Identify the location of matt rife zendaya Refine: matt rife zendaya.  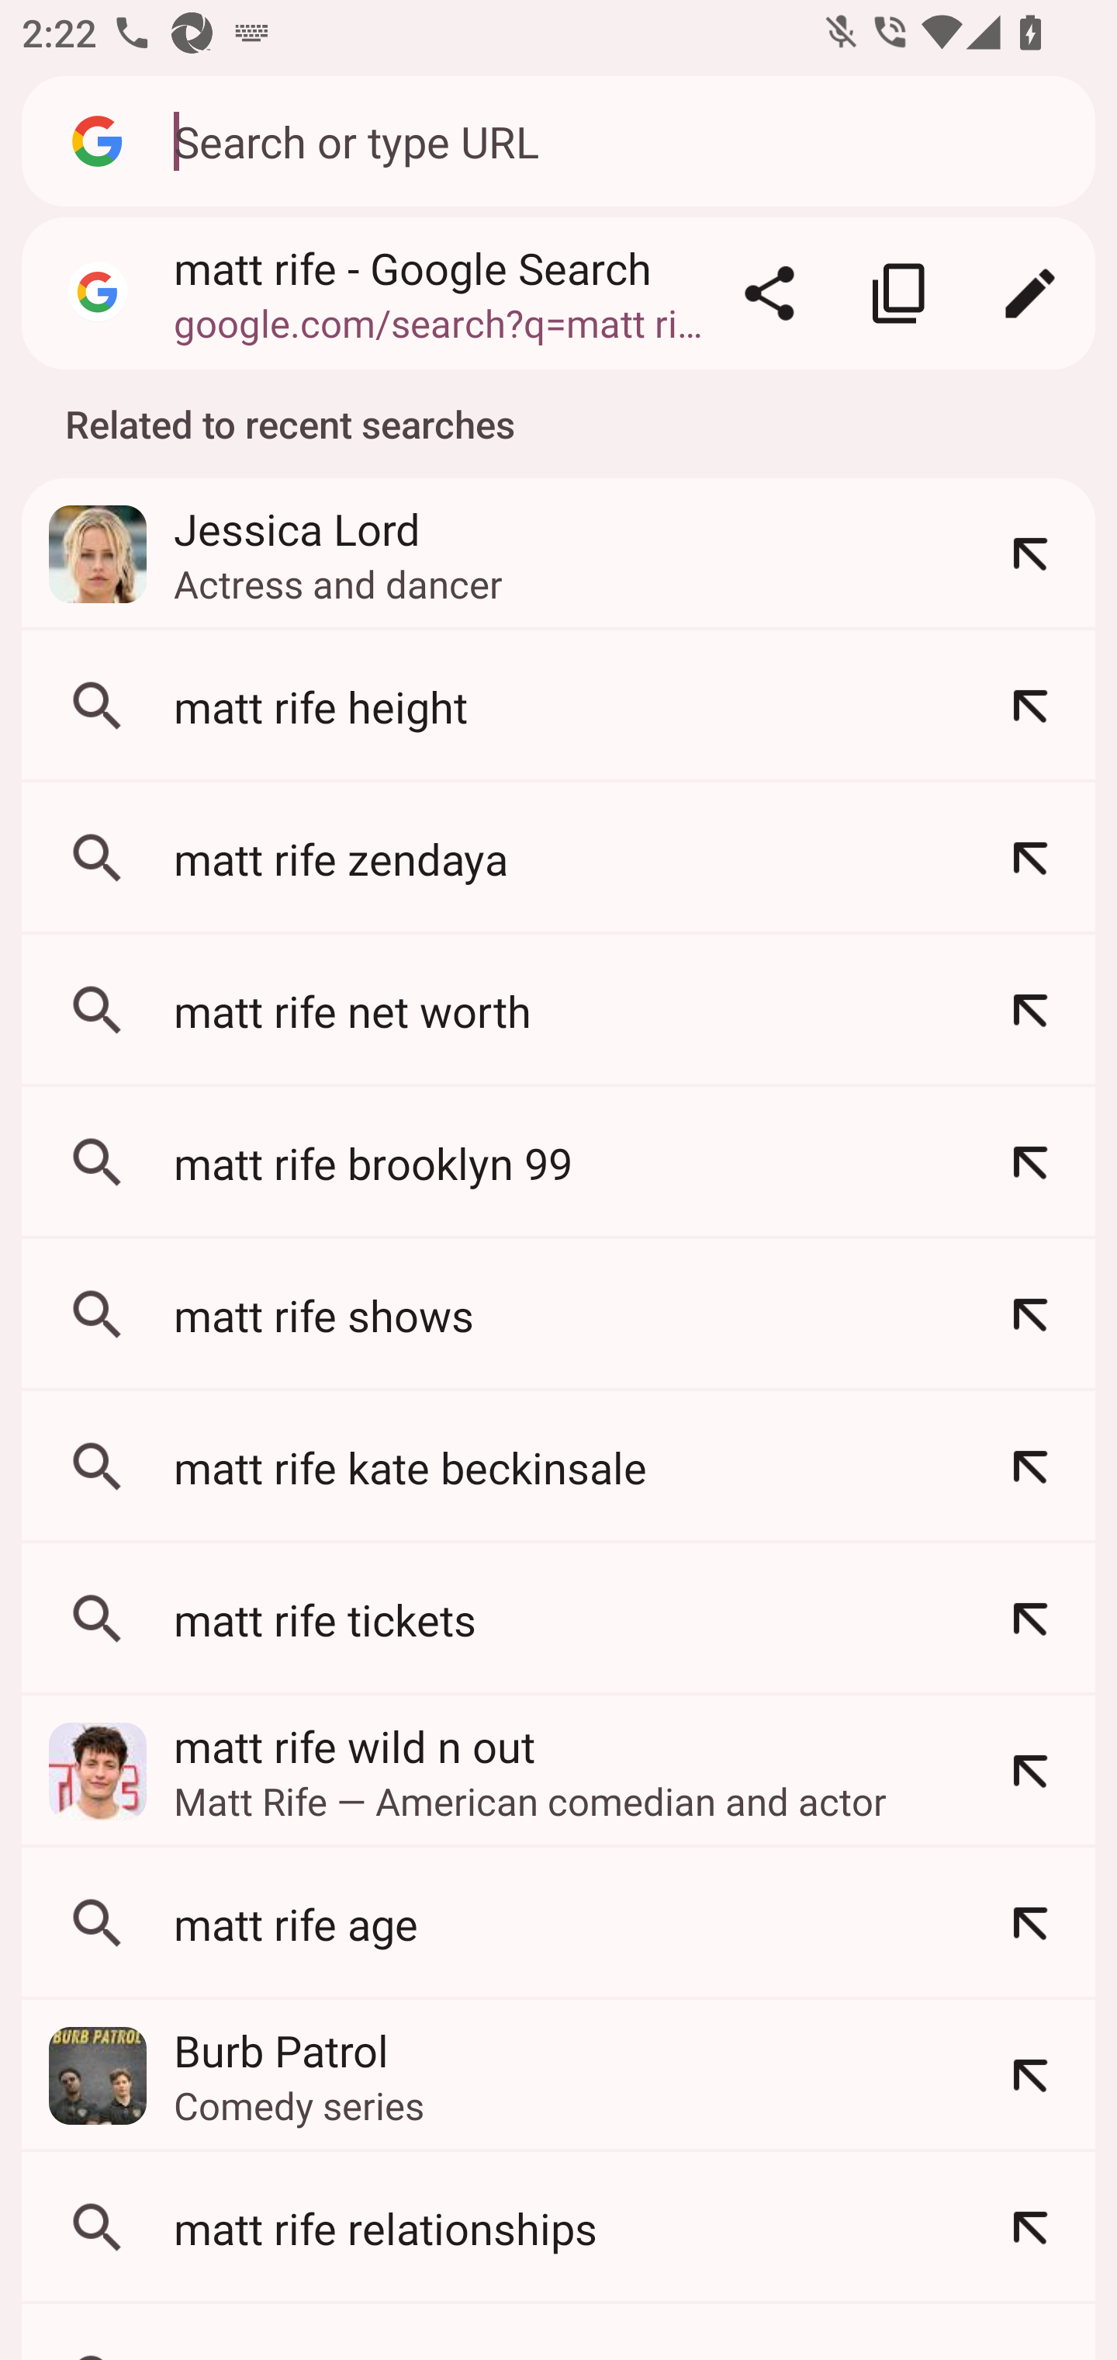
(558, 859).